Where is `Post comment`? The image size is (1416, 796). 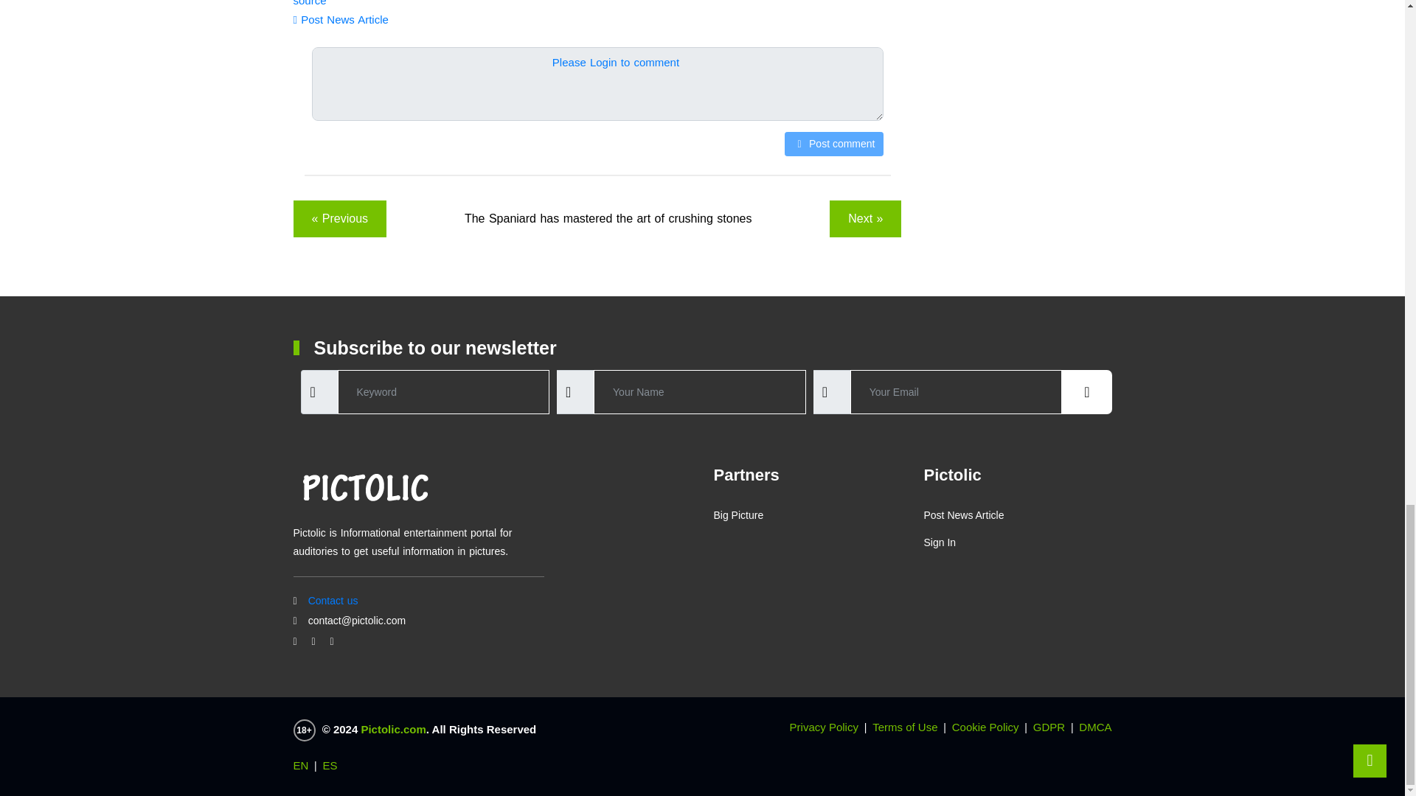
Post comment is located at coordinates (833, 144).